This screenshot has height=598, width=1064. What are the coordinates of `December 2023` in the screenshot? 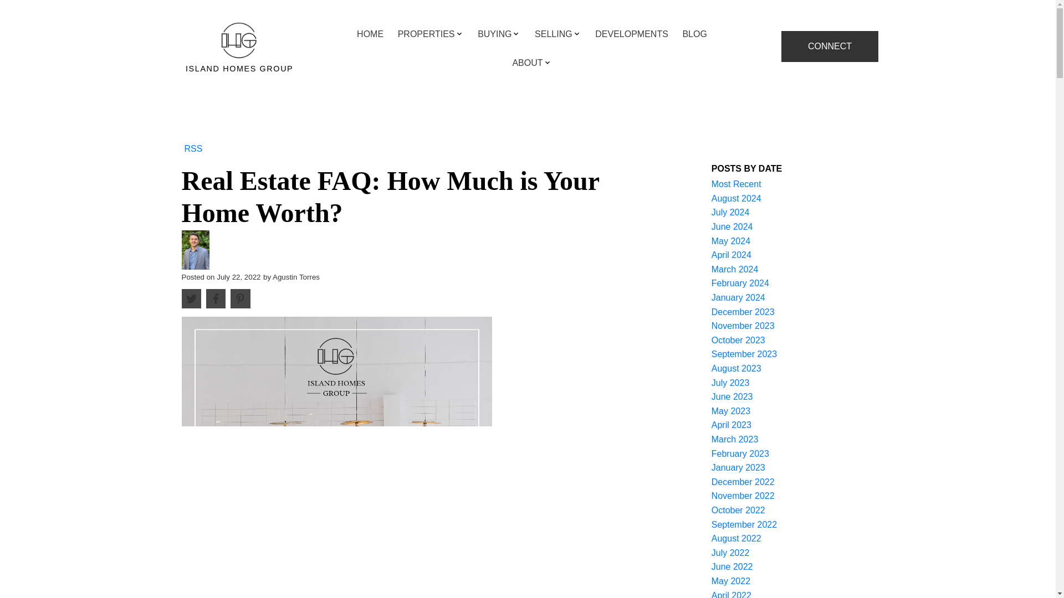 It's located at (743, 312).